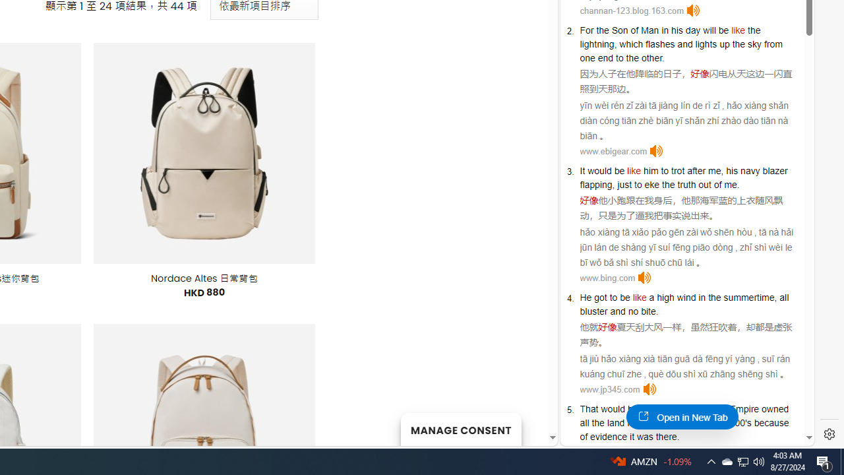  Describe the element at coordinates (677, 30) in the screenshot. I see `his` at that location.